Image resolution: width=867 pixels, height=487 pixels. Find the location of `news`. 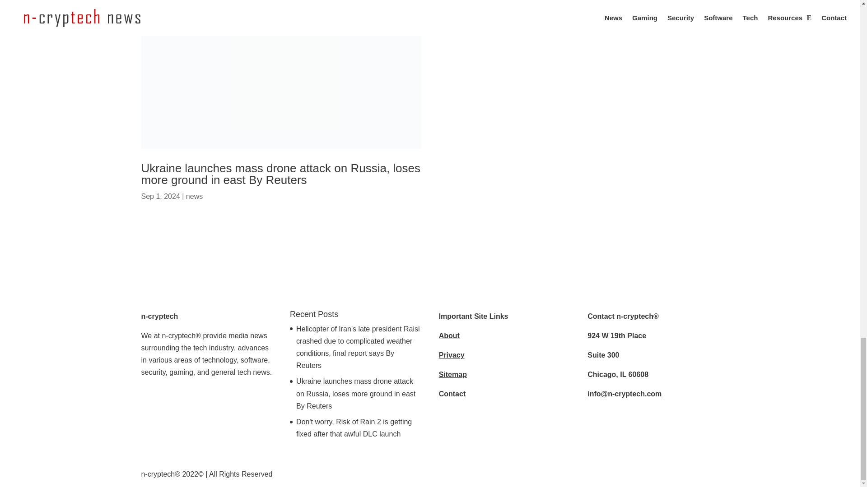

news is located at coordinates (194, 196).